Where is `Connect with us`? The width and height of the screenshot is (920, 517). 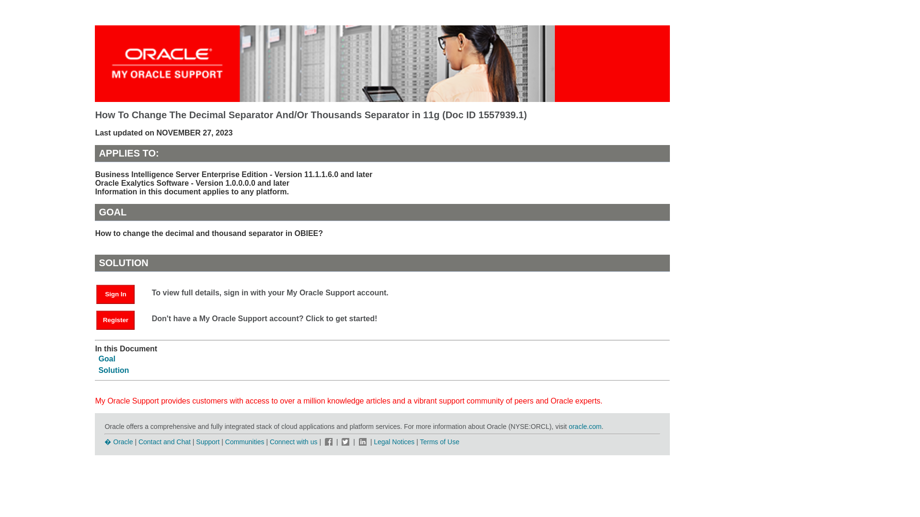 Connect with us is located at coordinates (294, 441).